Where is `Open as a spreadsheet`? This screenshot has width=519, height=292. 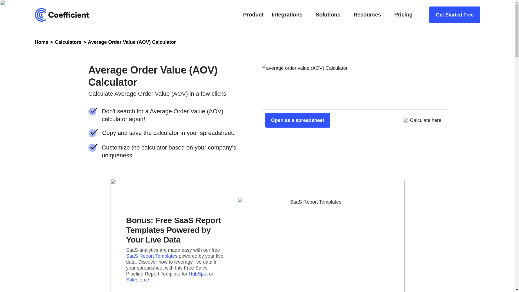
Open as a spreadsheet is located at coordinates (297, 120).